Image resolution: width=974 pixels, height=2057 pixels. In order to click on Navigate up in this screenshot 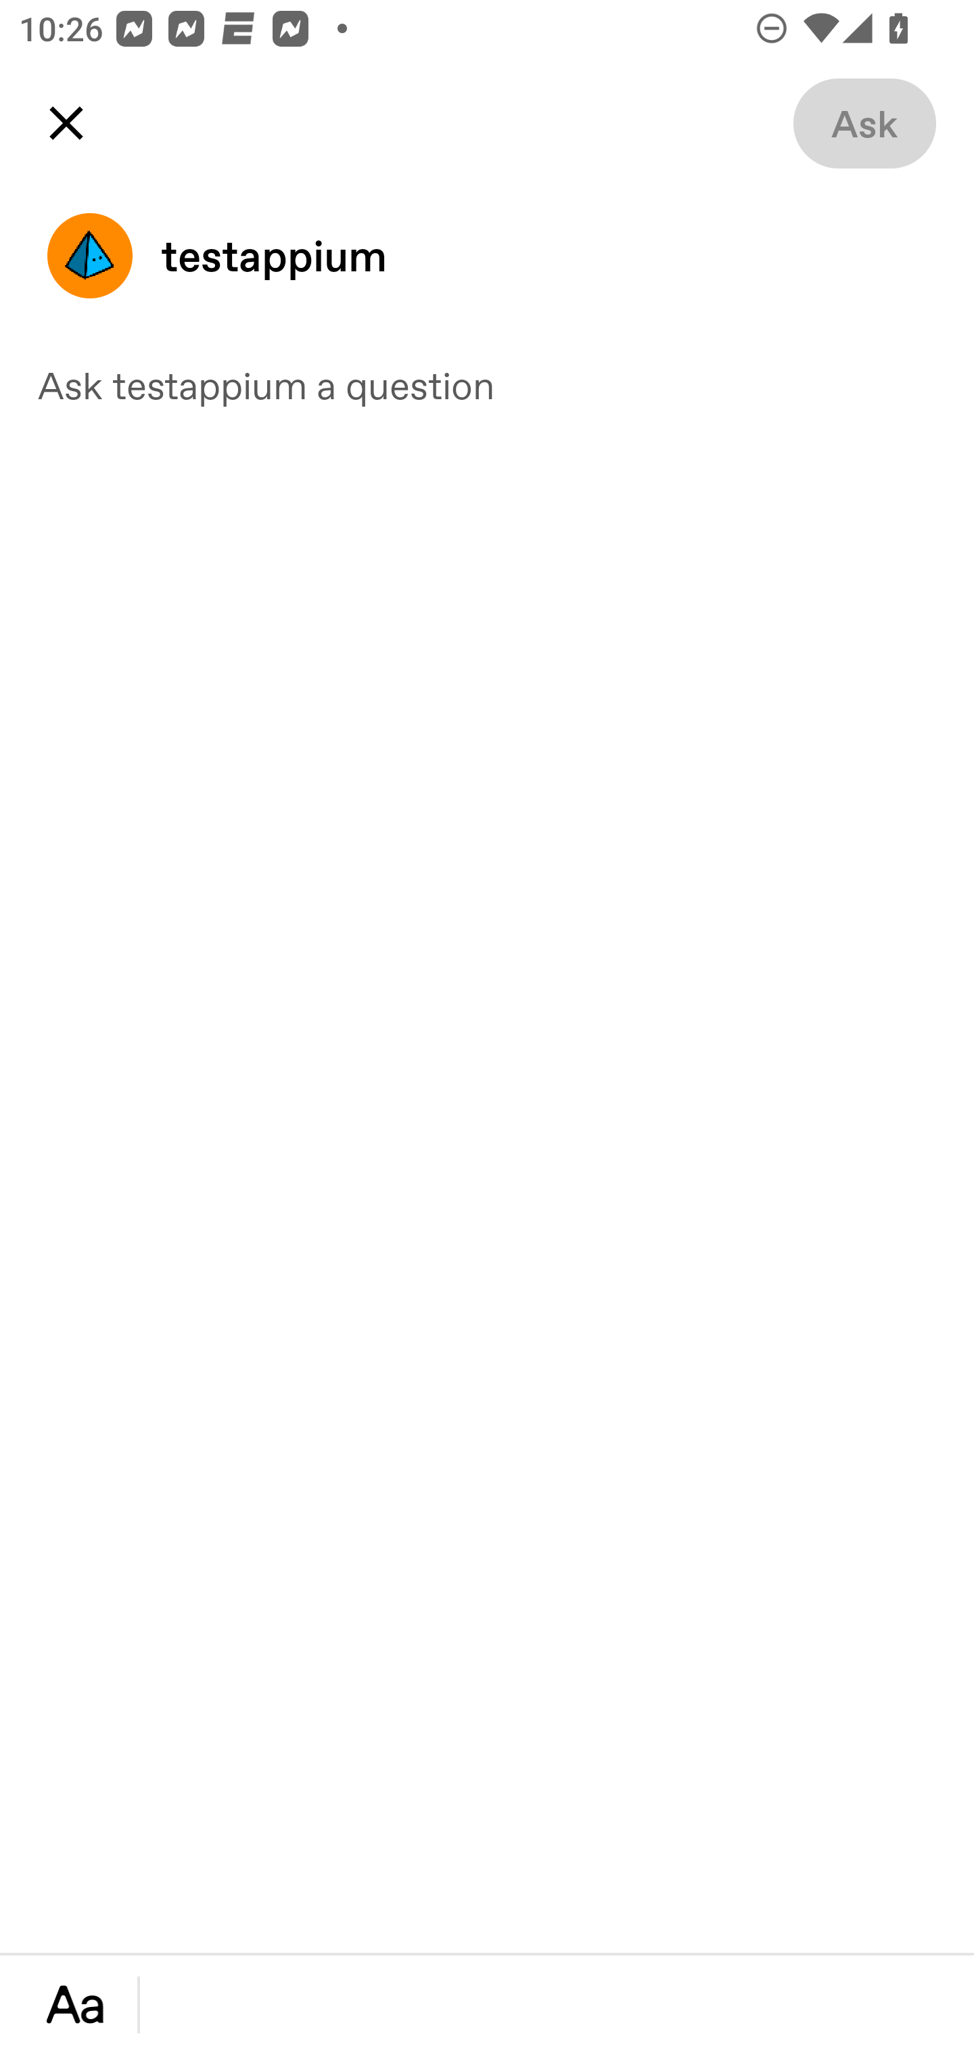, I will do `click(66, 123)`.